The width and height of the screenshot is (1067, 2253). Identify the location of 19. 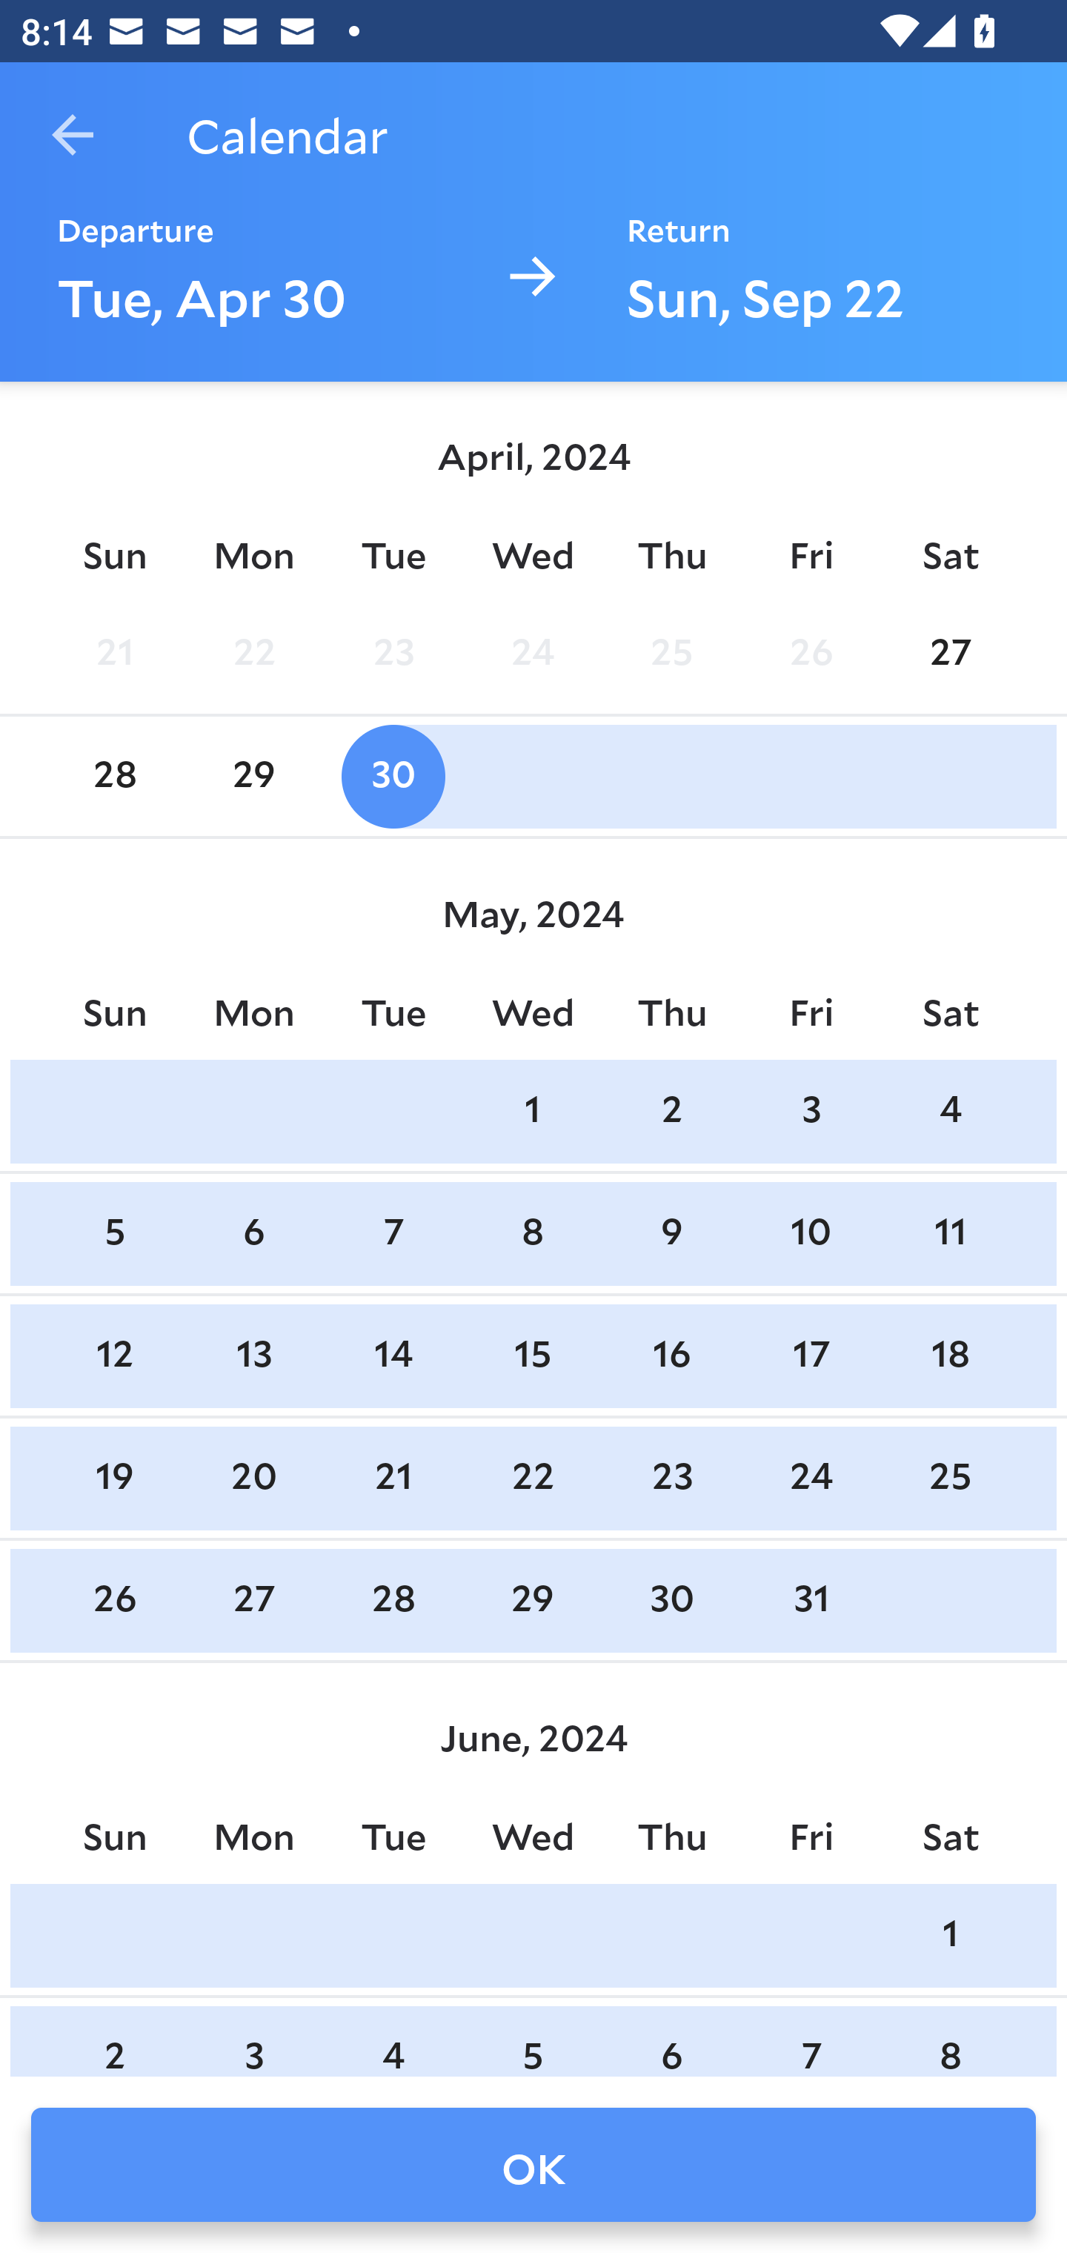
(114, 1478).